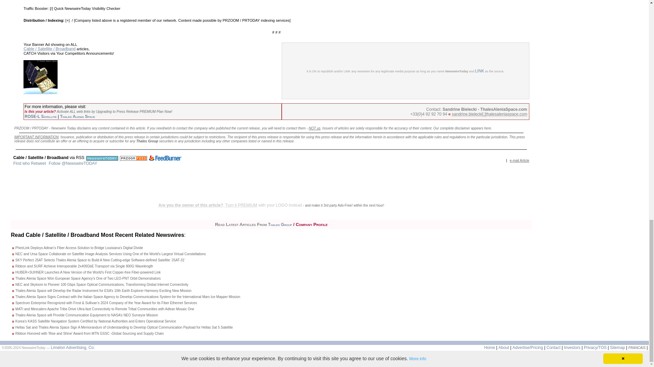 Image resolution: width=654 pixels, height=367 pixels. Describe the element at coordinates (480, 71) in the screenshot. I see `LINK` at that location.